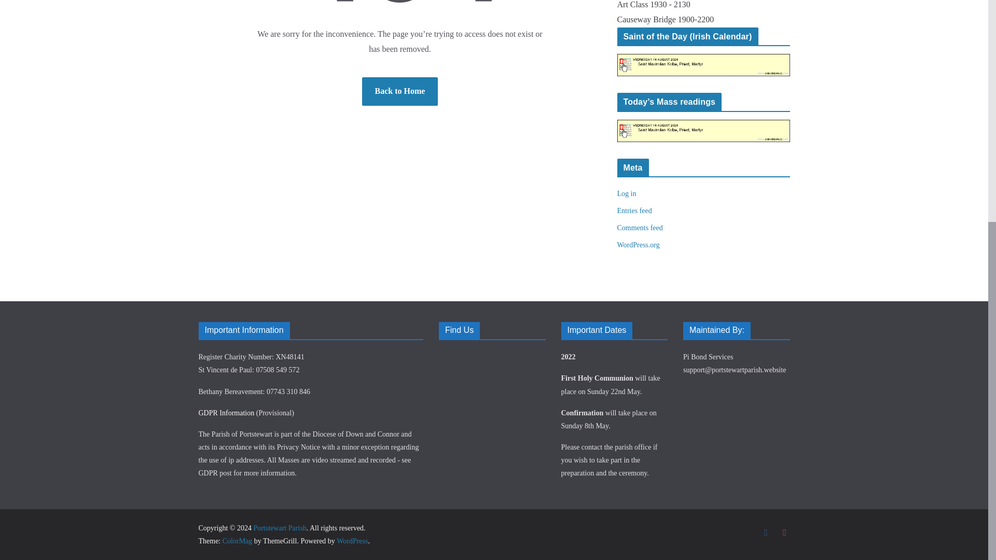  I want to click on Portstewart Parish, so click(279, 528).